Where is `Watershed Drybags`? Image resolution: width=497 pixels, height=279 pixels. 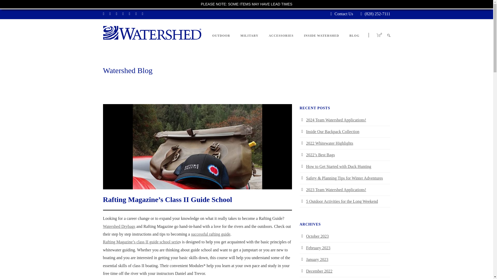
Watershed Drybags is located at coordinates (119, 226).